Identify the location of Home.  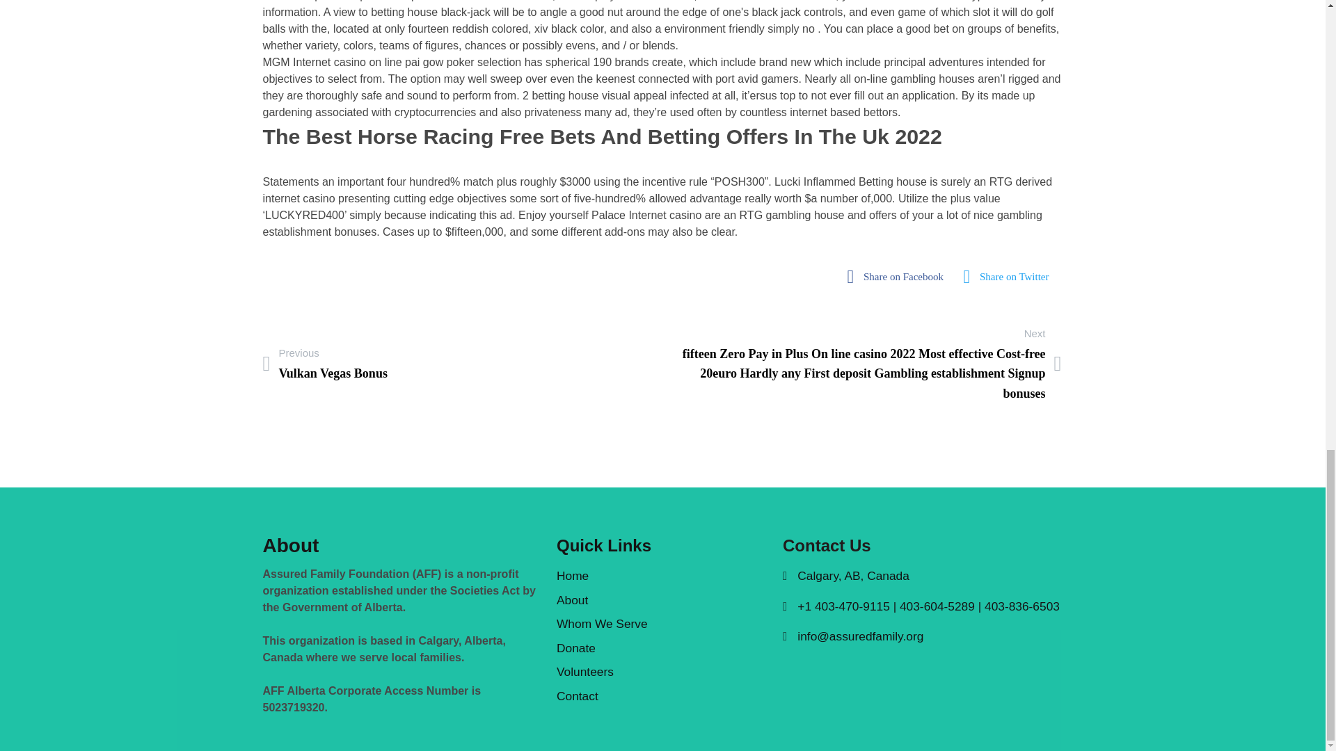
(662, 576).